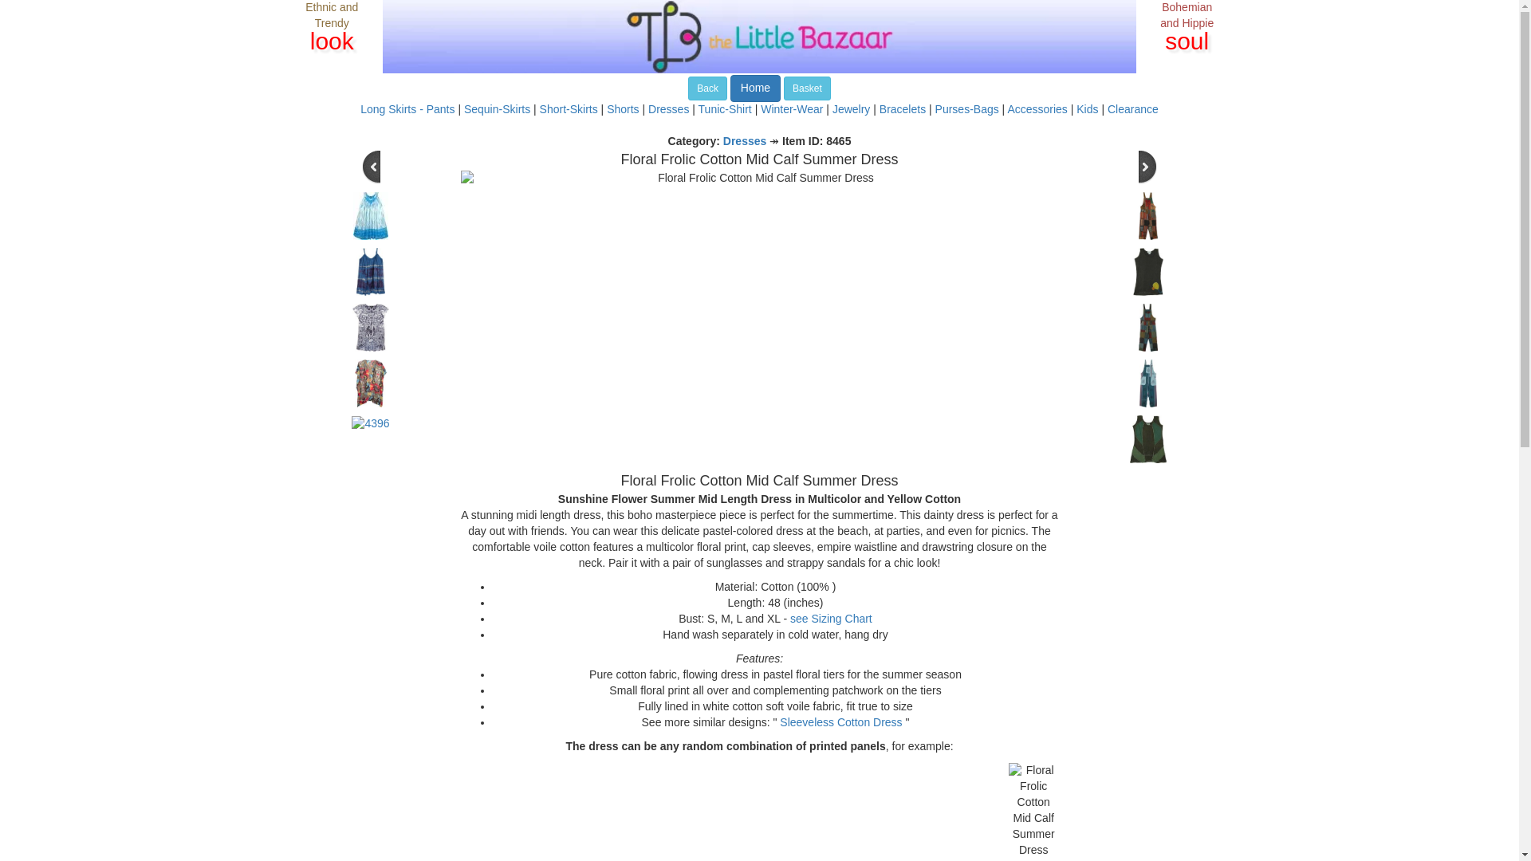  What do you see at coordinates (707, 88) in the screenshot?
I see `Back` at bounding box center [707, 88].